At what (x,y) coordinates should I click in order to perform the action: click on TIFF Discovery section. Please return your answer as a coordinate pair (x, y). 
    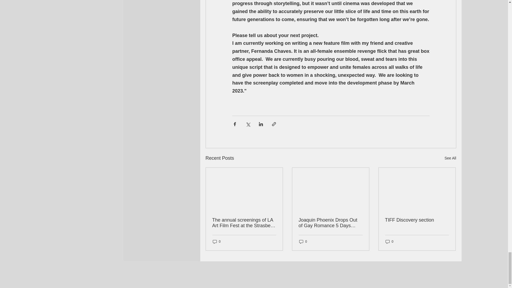
    Looking at the image, I should click on (417, 220).